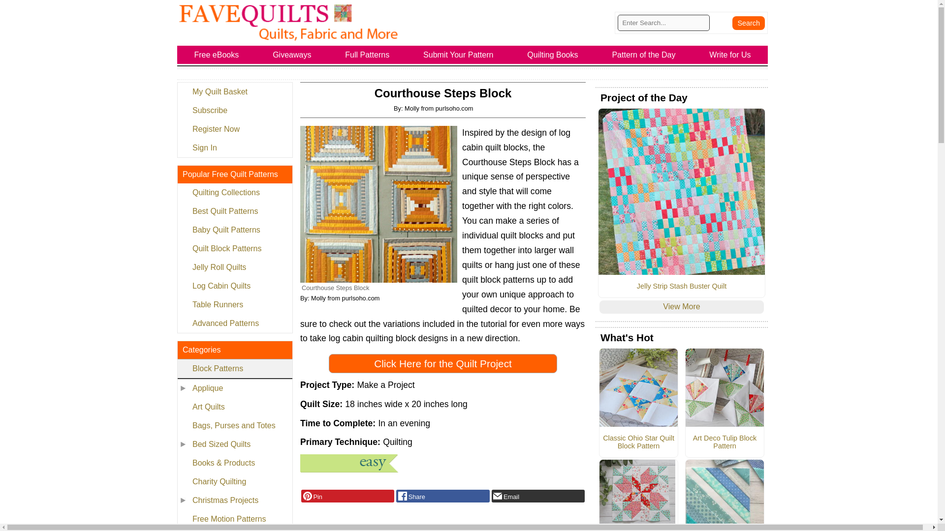  What do you see at coordinates (234, 147) in the screenshot?
I see `Sign In` at bounding box center [234, 147].